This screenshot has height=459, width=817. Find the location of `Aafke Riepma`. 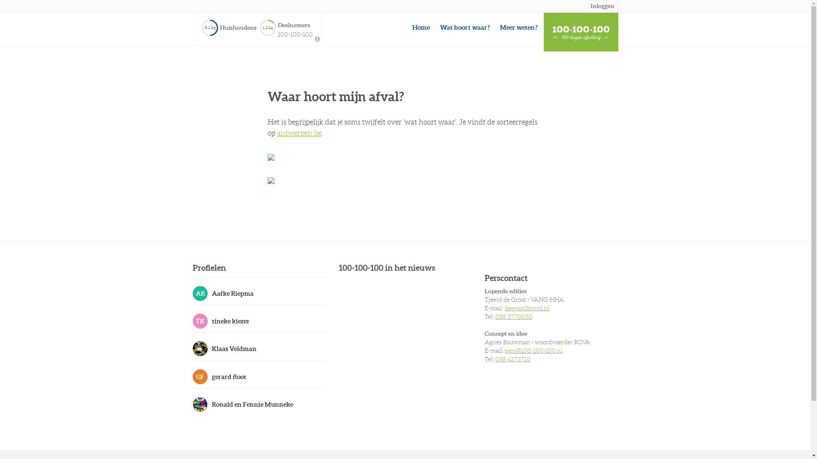

Aafke Riepma is located at coordinates (259, 293).